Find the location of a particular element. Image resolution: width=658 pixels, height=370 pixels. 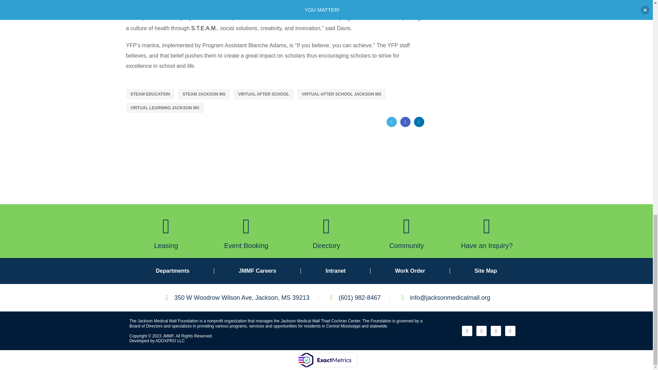

LinkedIn is located at coordinates (419, 122).